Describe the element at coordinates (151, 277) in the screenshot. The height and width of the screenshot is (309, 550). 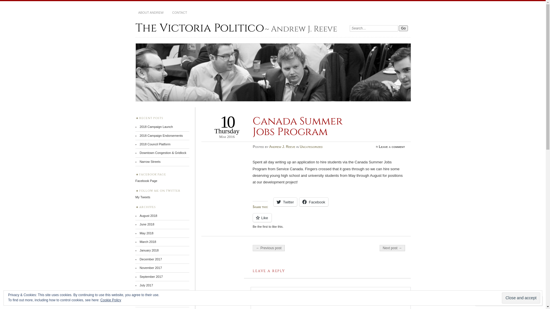
I see `September 2017` at that location.